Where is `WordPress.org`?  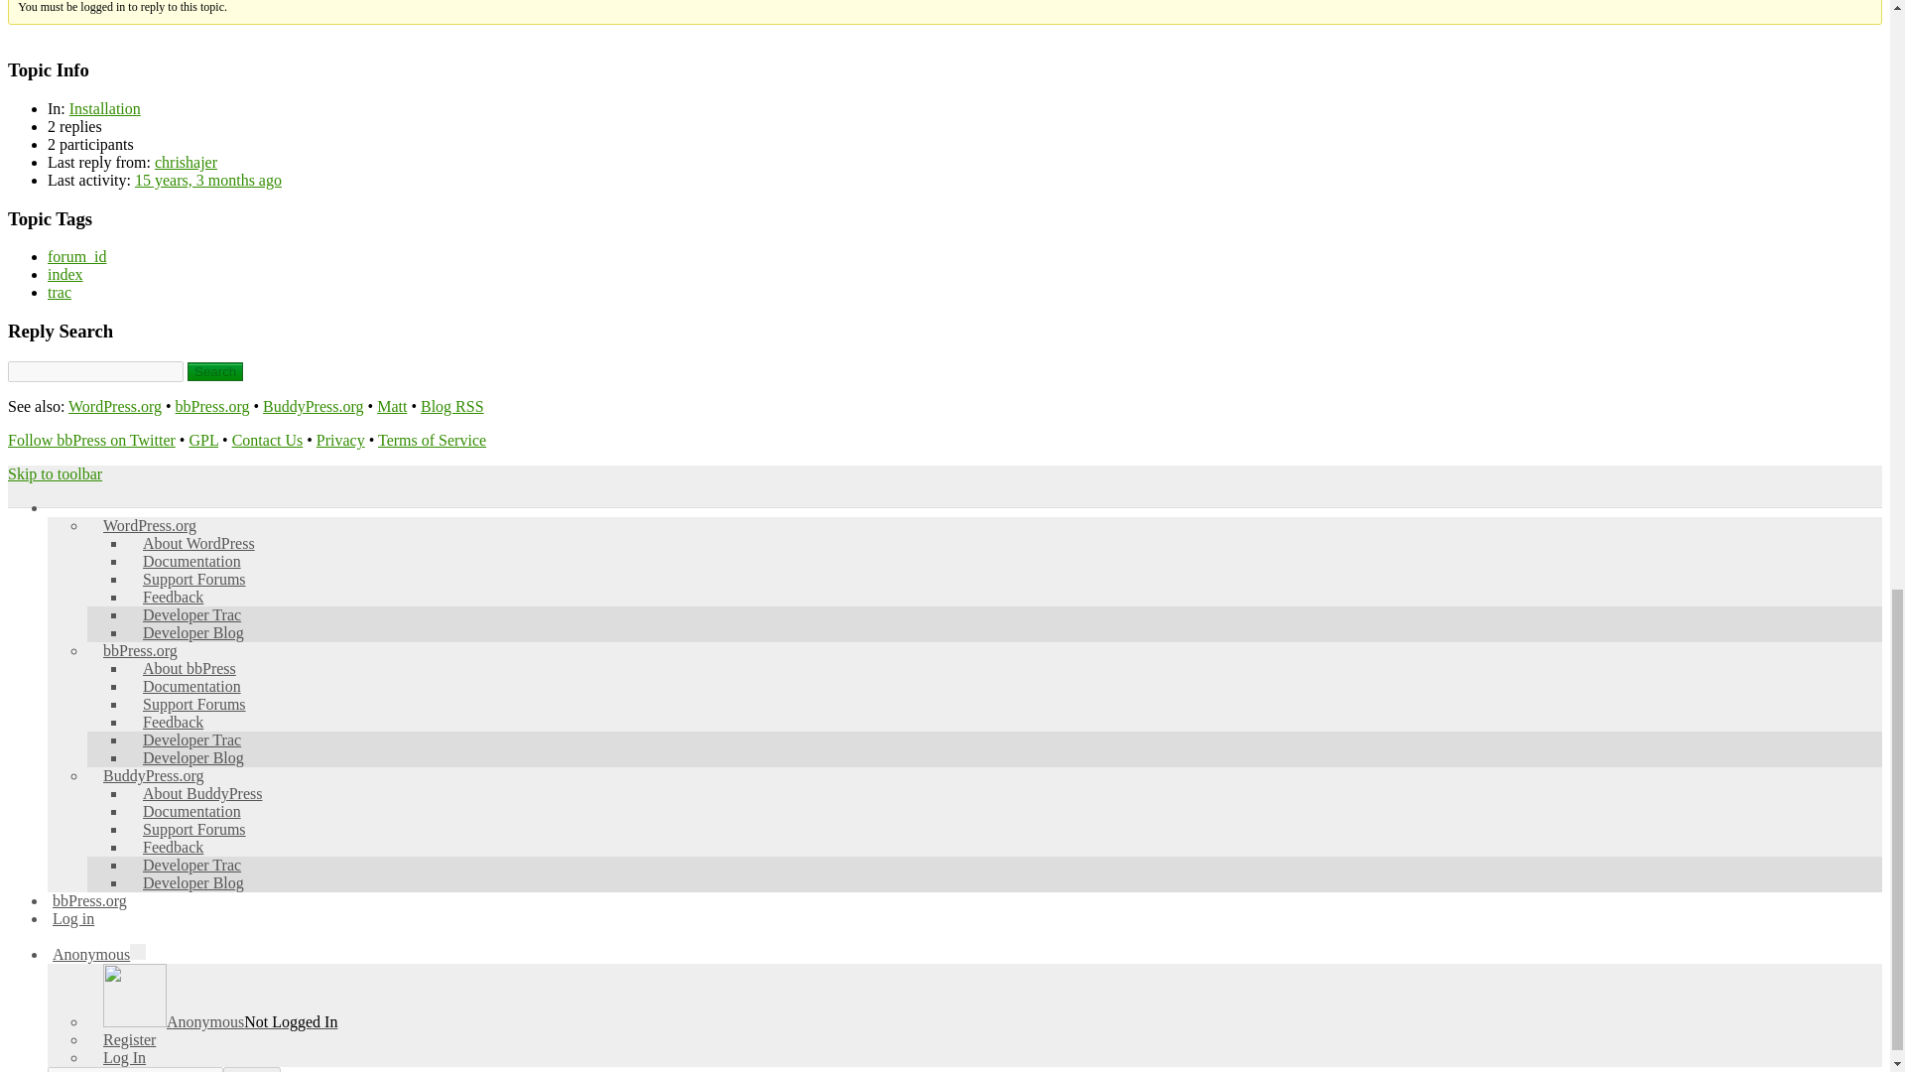 WordPress.org is located at coordinates (115, 405).